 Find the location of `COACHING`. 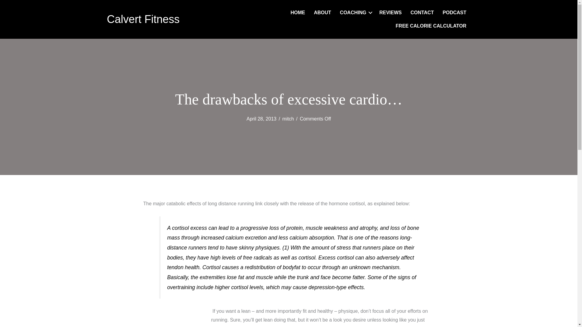

COACHING is located at coordinates (355, 13).